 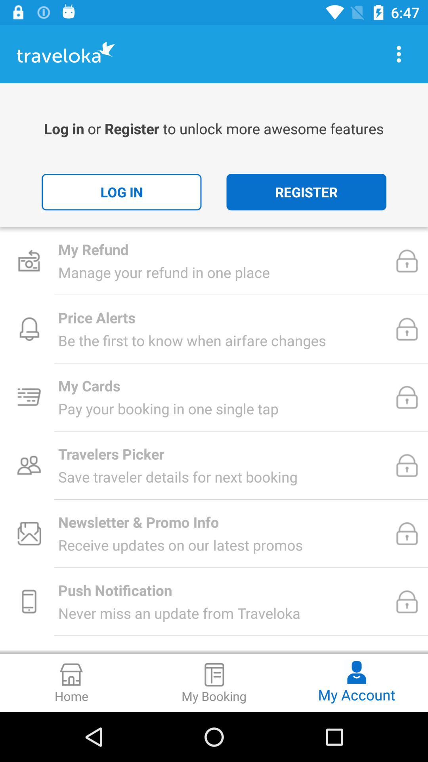 What do you see at coordinates (399, 54) in the screenshot?
I see `choose item above the log in or item` at bounding box center [399, 54].